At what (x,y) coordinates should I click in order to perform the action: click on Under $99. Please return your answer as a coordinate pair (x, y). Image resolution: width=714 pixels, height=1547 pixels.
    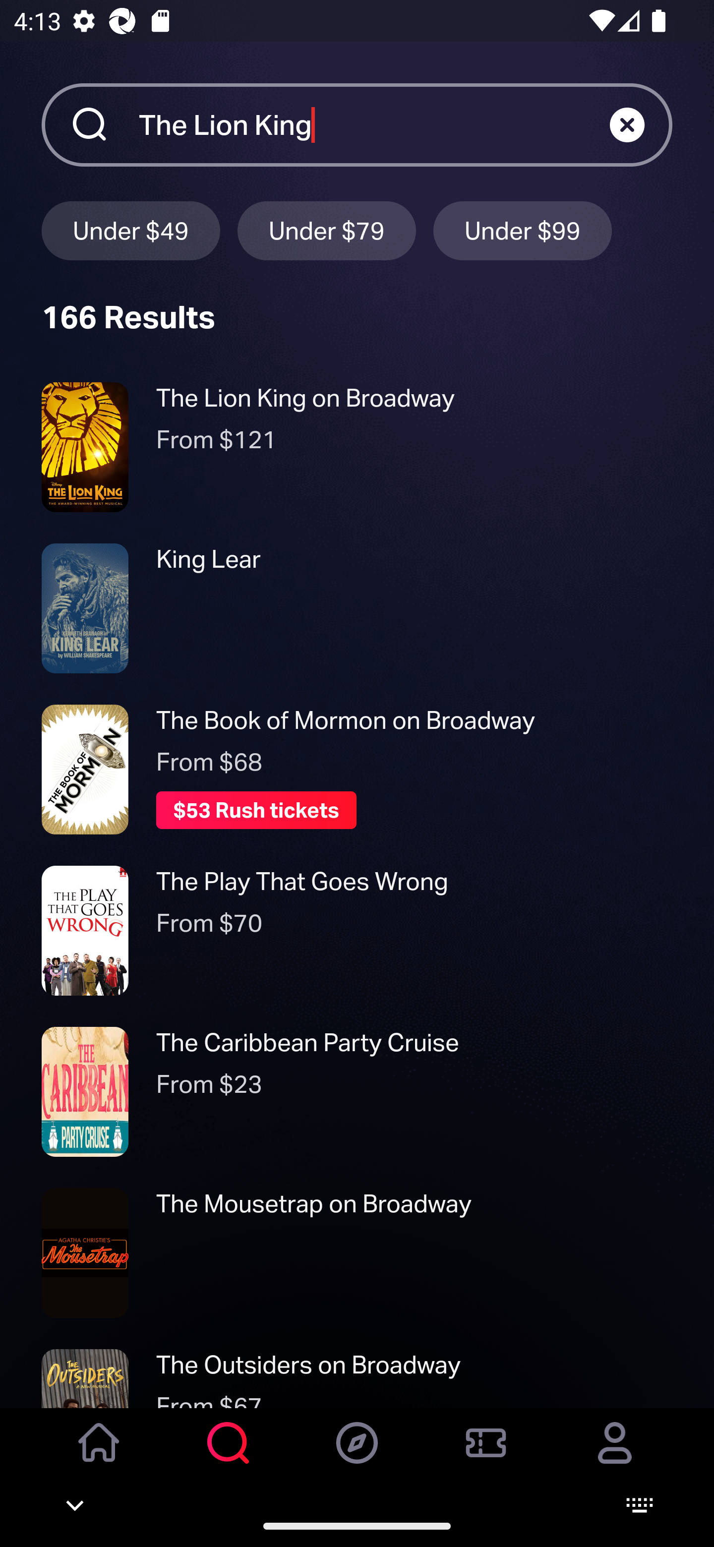
    Looking at the image, I should click on (523, 230).